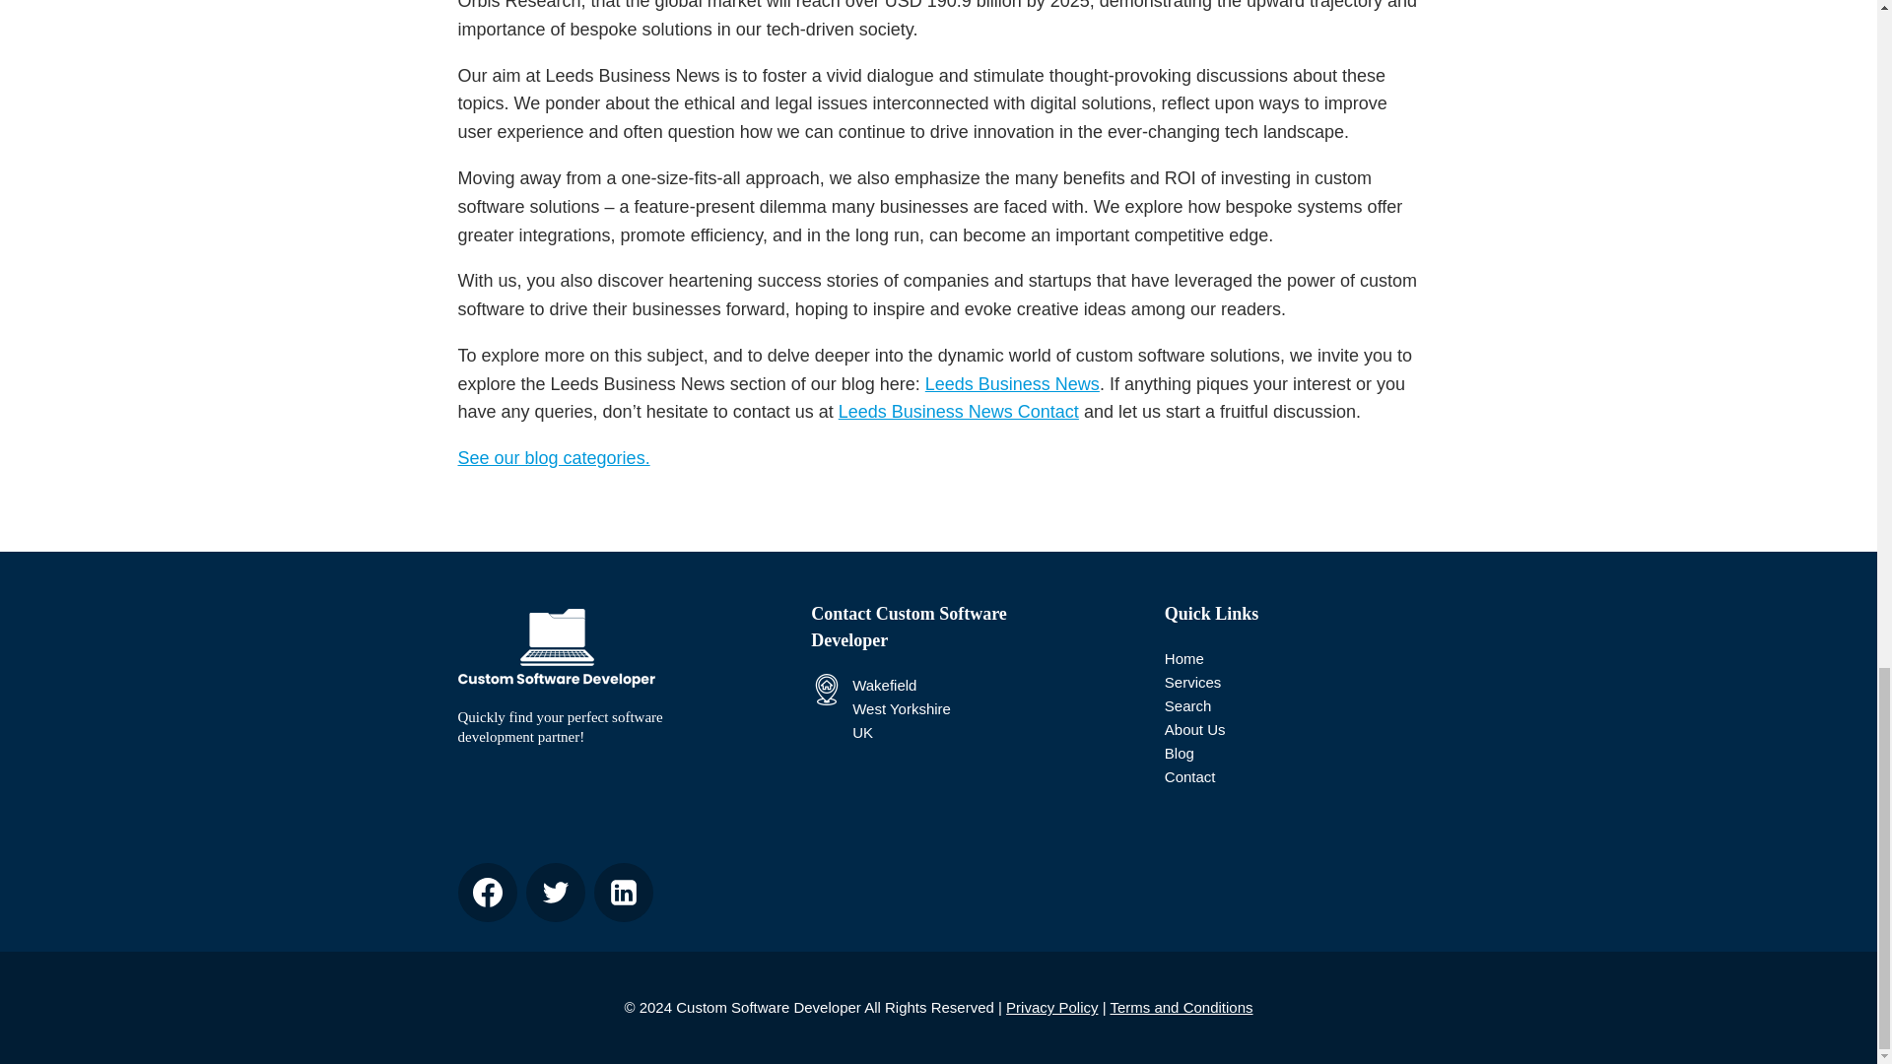 This screenshot has width=1892, height=1064. Describe the element at coordinates (1184, 658) in the screenshot. I see `Home` at that location.